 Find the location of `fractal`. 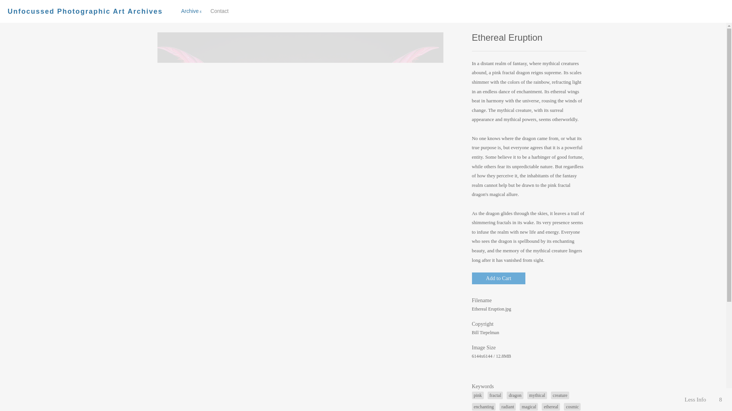

fractal is located at coordinates (495, 395).